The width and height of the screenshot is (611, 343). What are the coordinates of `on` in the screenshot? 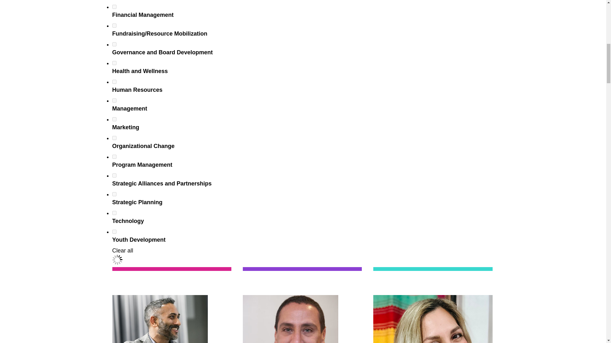 It's located at (114, 44).